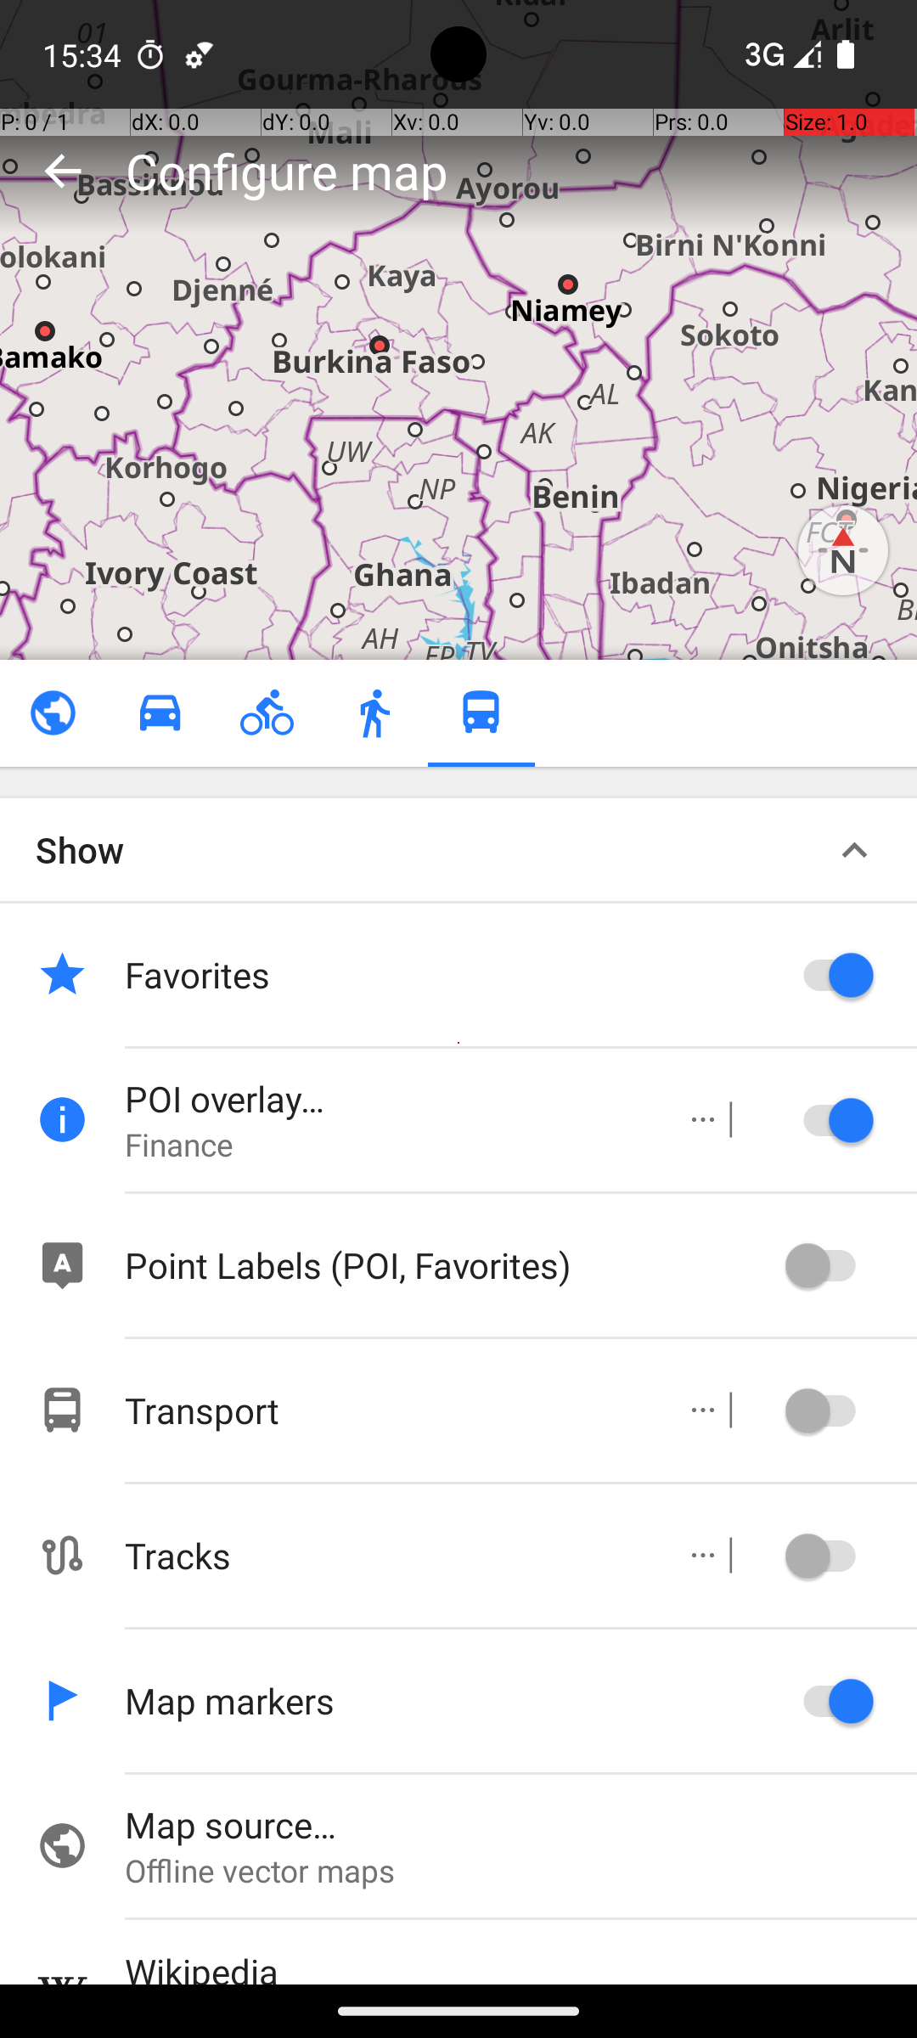  What do you see at coordinates (521, 1824) in the screenshot?
I see `Map source…` at bounding box center [521, 1824].